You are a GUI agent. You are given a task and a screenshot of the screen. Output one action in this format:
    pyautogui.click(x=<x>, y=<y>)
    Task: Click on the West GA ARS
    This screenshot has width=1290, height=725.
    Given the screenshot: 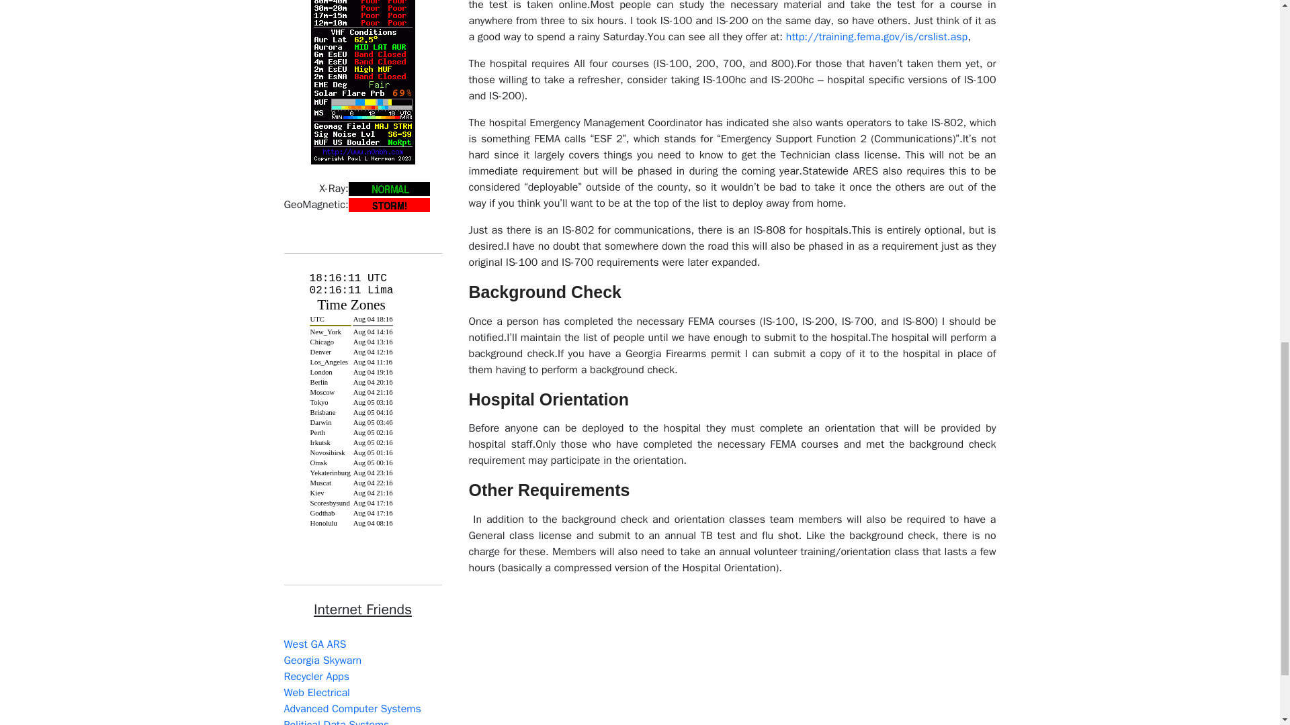 What is the action you would take?
    pyautogui.click(x=314, y=644)
    